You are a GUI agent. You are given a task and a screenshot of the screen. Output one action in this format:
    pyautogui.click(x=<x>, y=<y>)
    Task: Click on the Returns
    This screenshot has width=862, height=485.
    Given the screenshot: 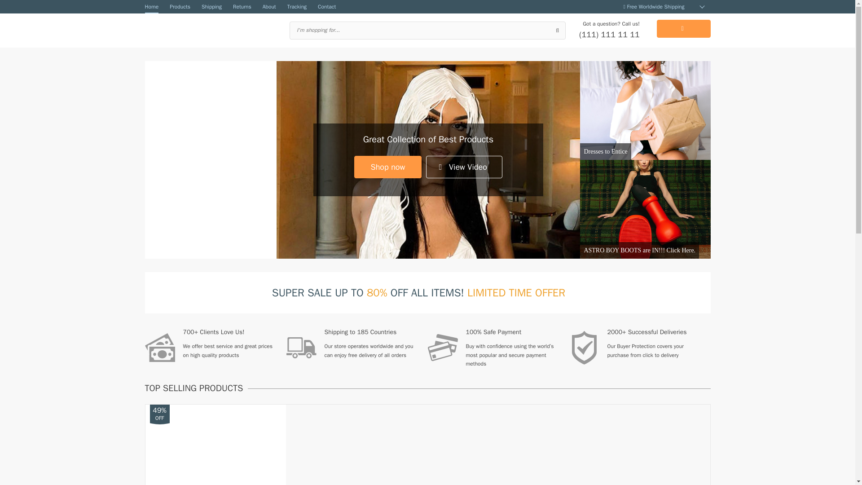 What is the action you would take?
    pyautogui.click(x=242, y=7)
    